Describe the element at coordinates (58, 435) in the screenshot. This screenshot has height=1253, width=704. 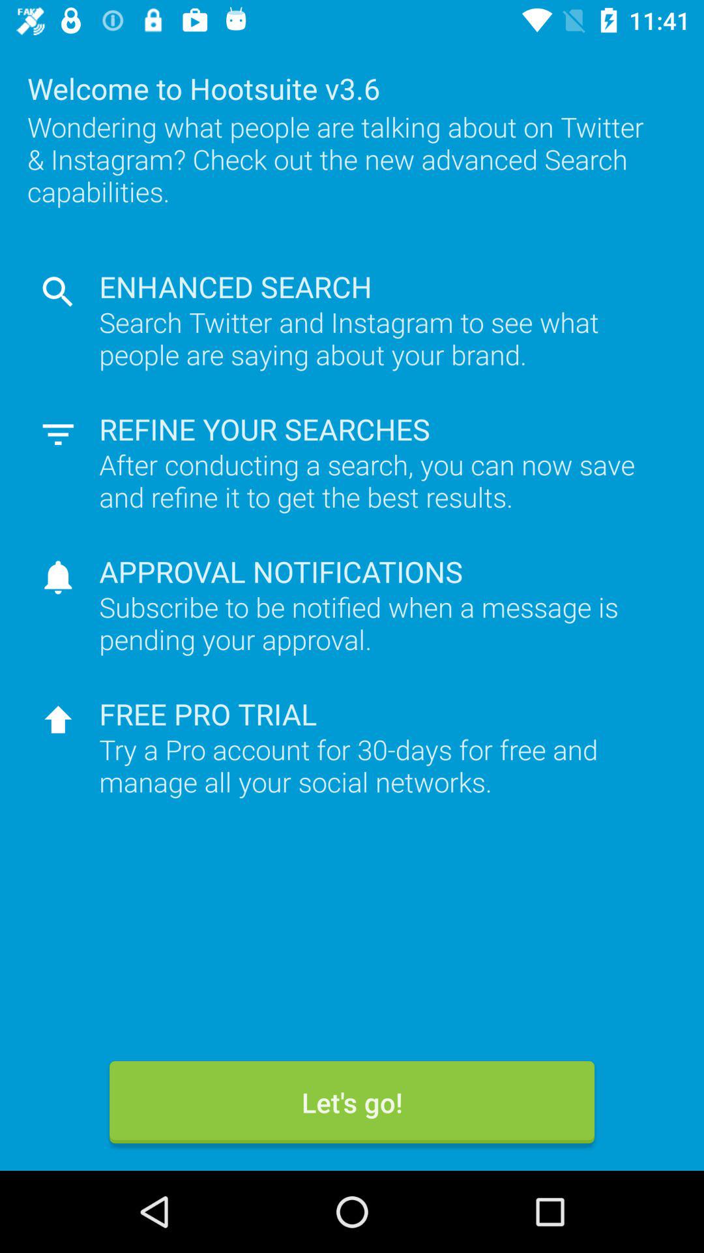
I see `click on the icon left to refine your searches` at that location.